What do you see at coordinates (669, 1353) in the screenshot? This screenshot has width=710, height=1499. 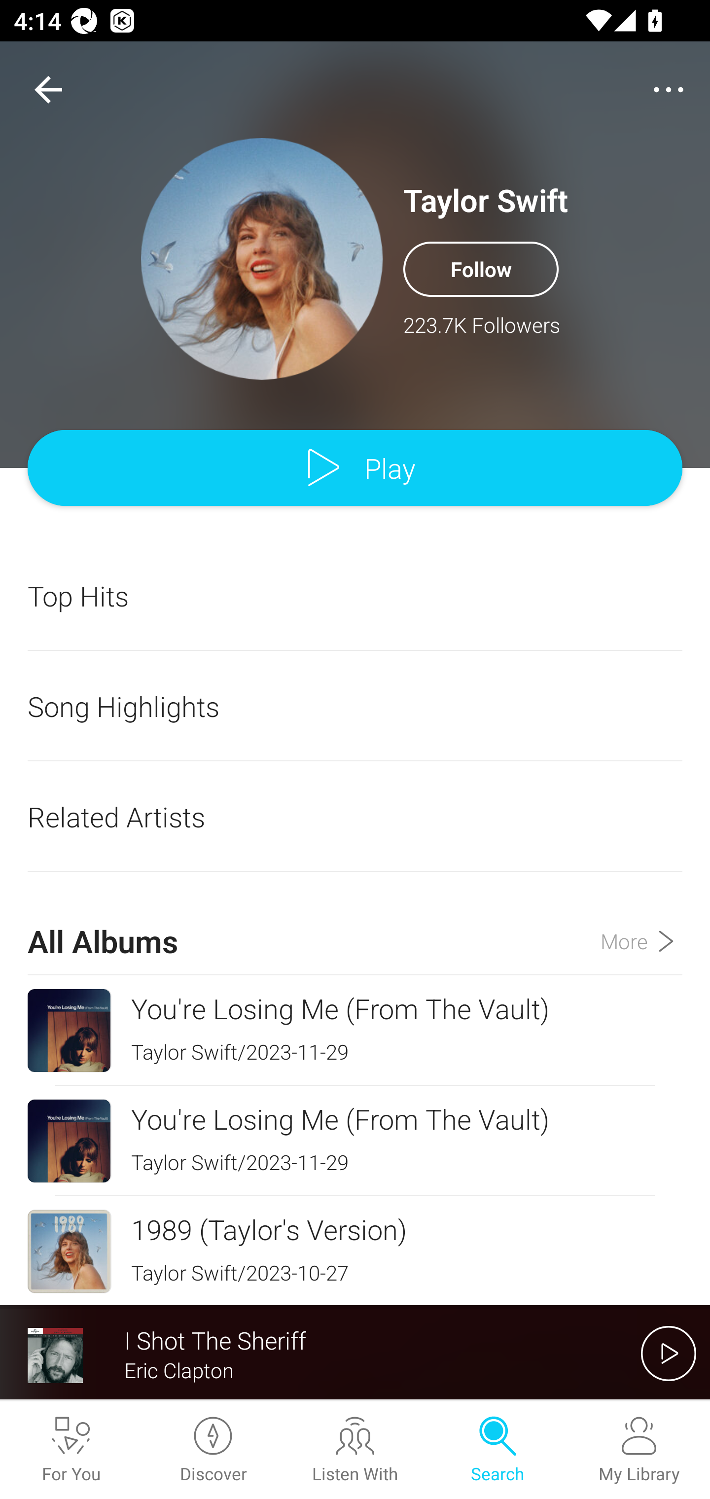 I see `開始播放` at bounding box center [669, 1353].